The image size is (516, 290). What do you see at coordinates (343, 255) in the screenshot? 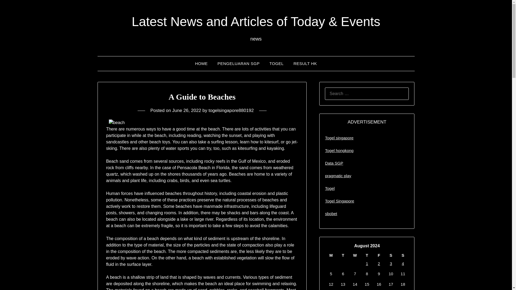
I see `Tuesday` at bounding box center [343, 255].